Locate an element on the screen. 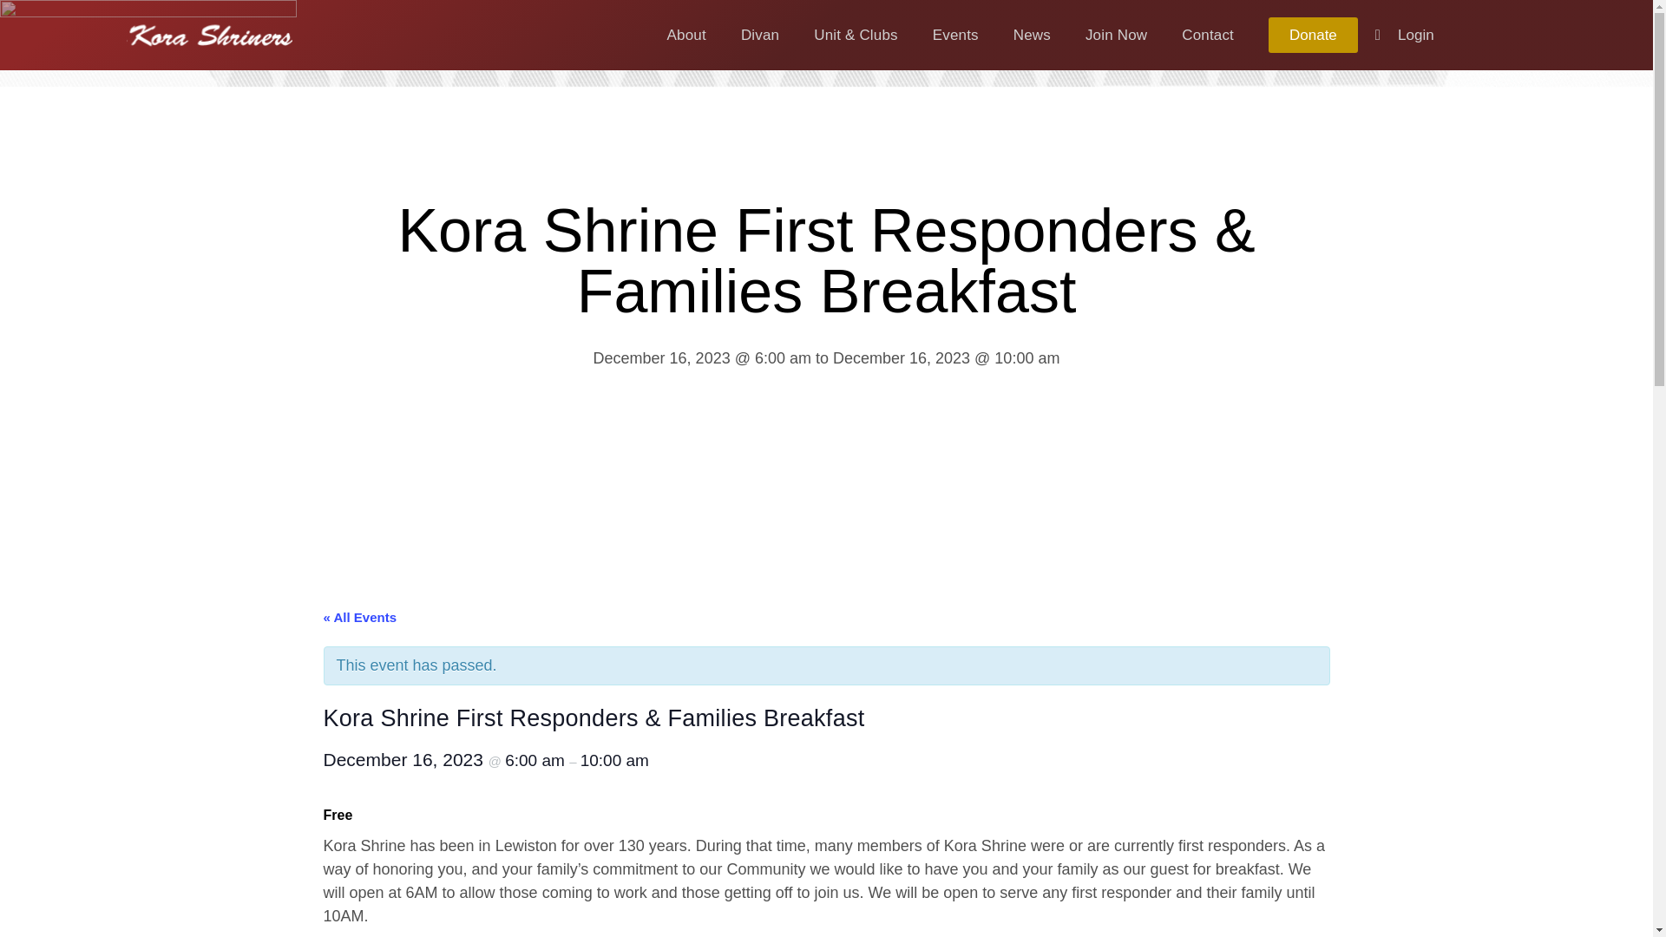 This screenshot has height=937, width=1666. Events is located at coordinates (955, 35).